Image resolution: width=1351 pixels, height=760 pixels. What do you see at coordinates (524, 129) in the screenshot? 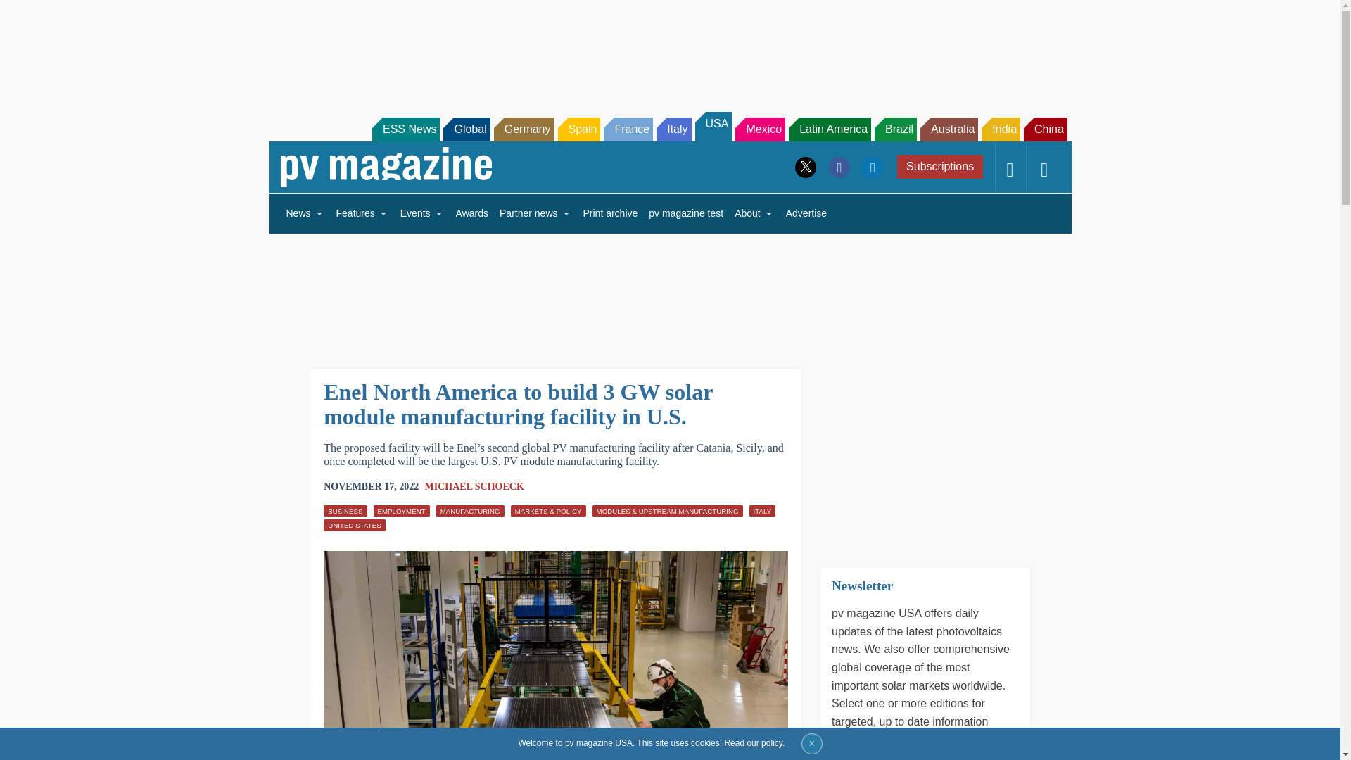
I see `Germany` at bounding box center [524, 129].